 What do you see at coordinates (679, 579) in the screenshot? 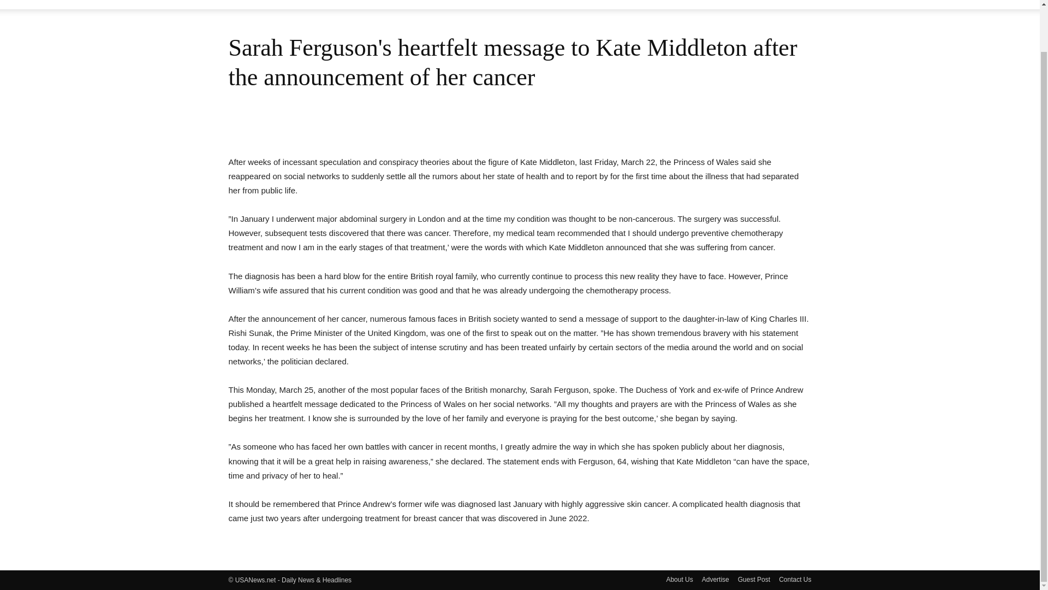
I see `About Us` at bounding box center [679, 579].